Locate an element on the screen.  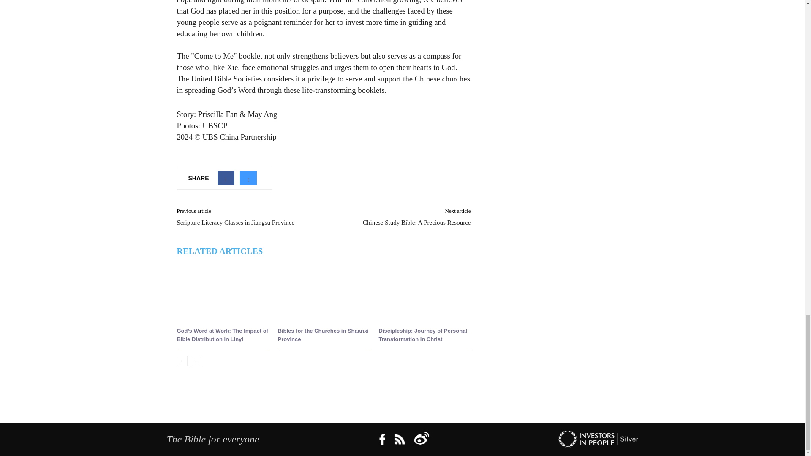
Discipleship: Journey of Personal Transformation in Christ is located at coordinates (424, 292).